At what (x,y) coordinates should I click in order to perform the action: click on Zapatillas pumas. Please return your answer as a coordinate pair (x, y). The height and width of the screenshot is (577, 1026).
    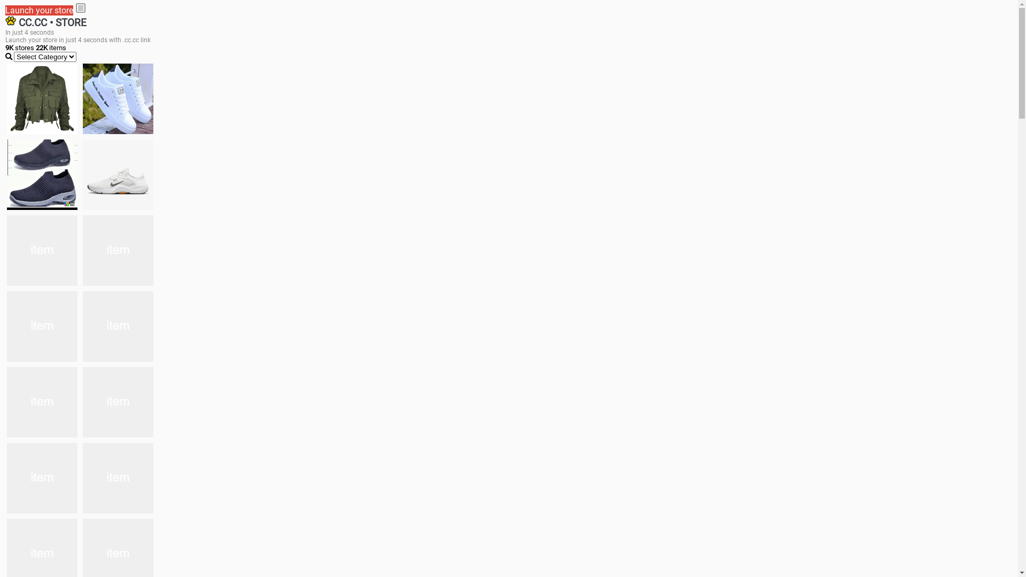
    Looking at the image, I should click on (118, 402).